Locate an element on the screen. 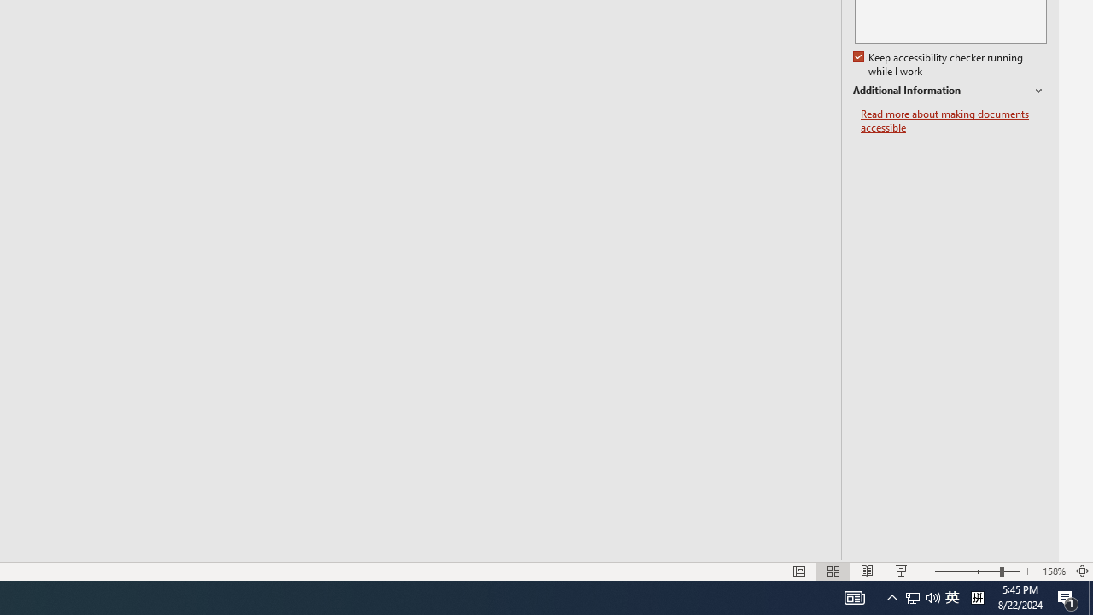  Zoom 158% is located at coordinates (1054, 571).